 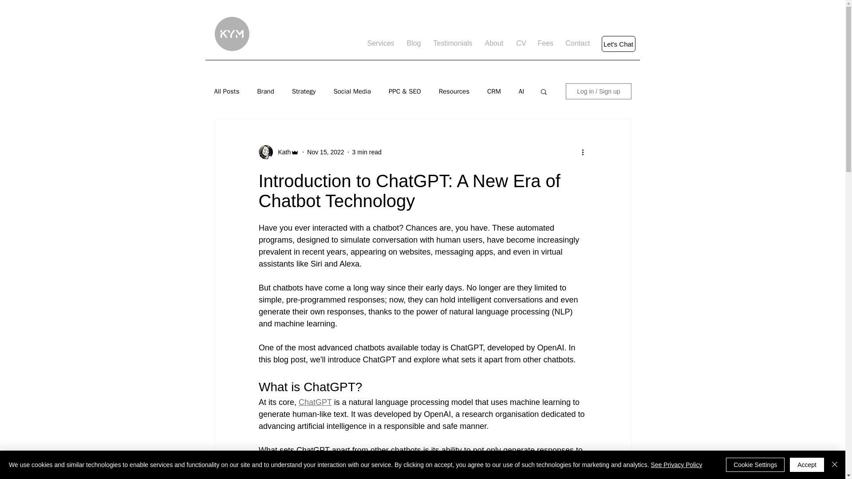 I want to click on Brand, so click(x=265, y=90).